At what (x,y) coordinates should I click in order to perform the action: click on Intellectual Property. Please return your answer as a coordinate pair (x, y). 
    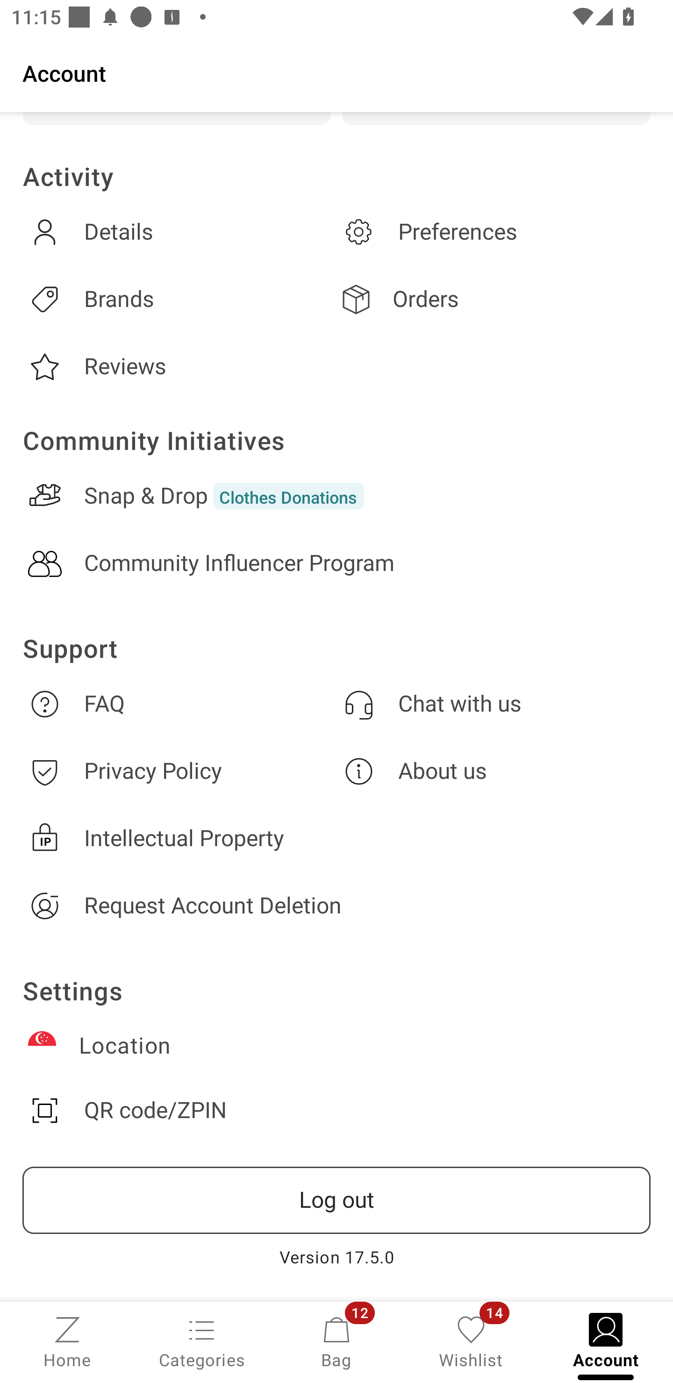
    Looking at the image, I should click on (336, 838).